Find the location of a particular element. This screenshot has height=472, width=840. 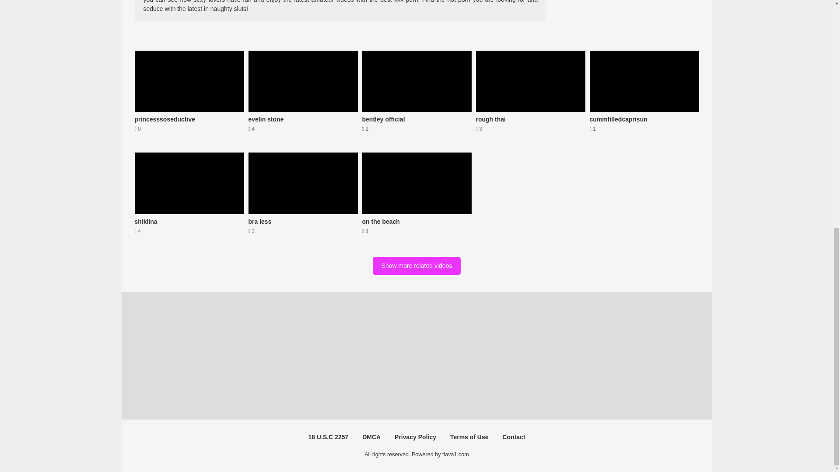

princesssoseductive is located at coordinates (303, 97).